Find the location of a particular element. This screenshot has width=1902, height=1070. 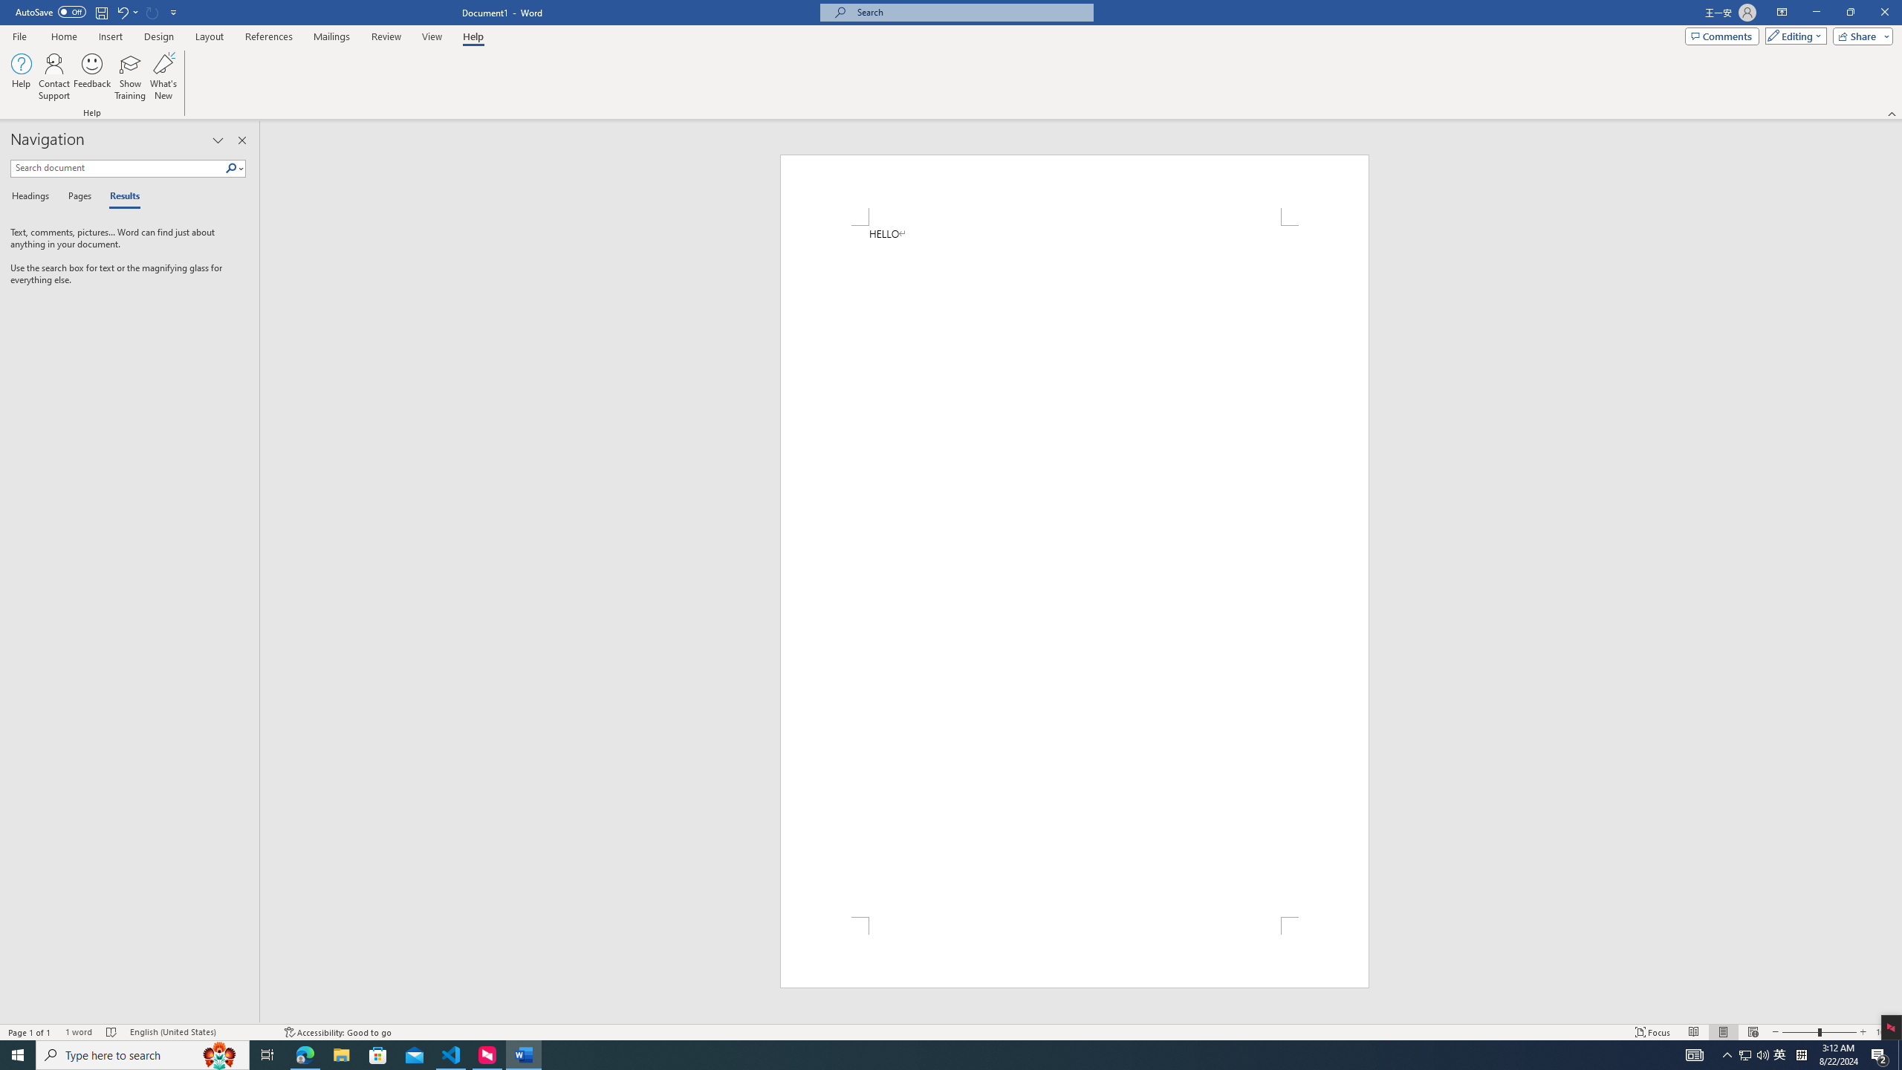

Microsoft search is located at coordinates (970, 12).